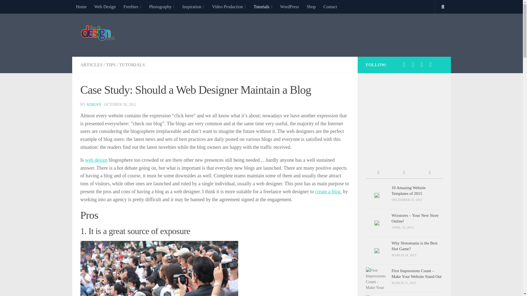 This screenshot has width=527, height=296. I want to click on Skip to content, so click(21, 7).